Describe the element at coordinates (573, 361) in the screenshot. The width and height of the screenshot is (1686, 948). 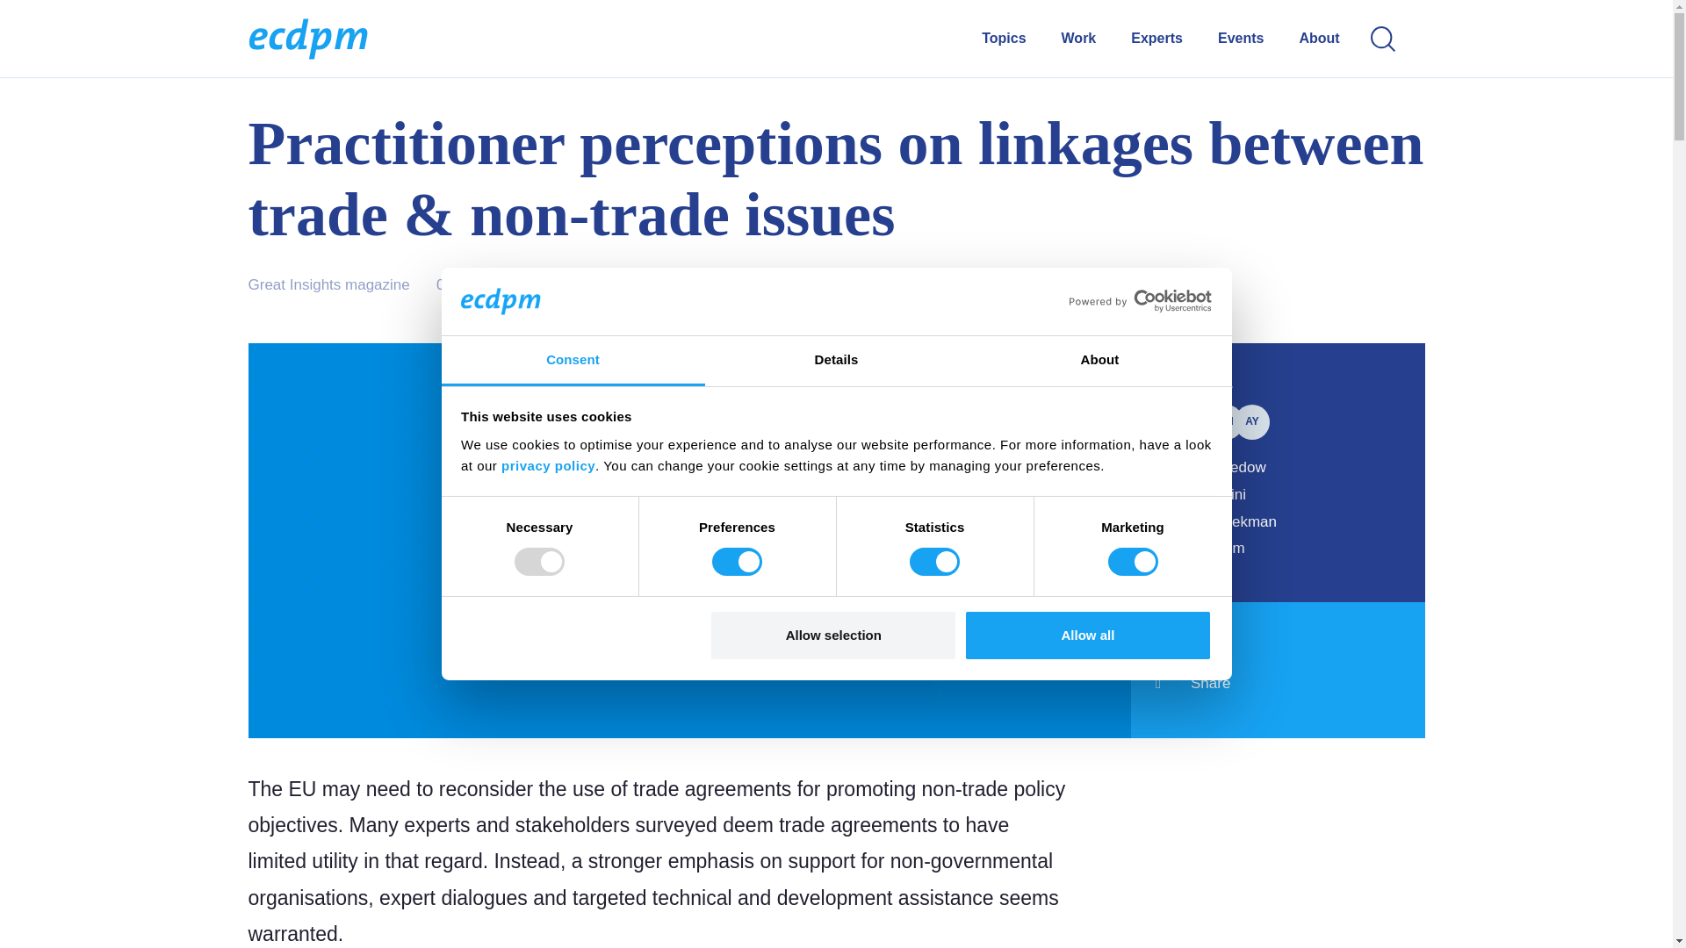
I see `Consent` at that location.